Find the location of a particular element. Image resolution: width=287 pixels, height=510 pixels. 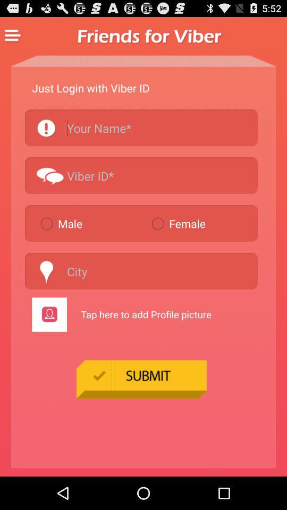

choose male is located at coordinates (91, 223).